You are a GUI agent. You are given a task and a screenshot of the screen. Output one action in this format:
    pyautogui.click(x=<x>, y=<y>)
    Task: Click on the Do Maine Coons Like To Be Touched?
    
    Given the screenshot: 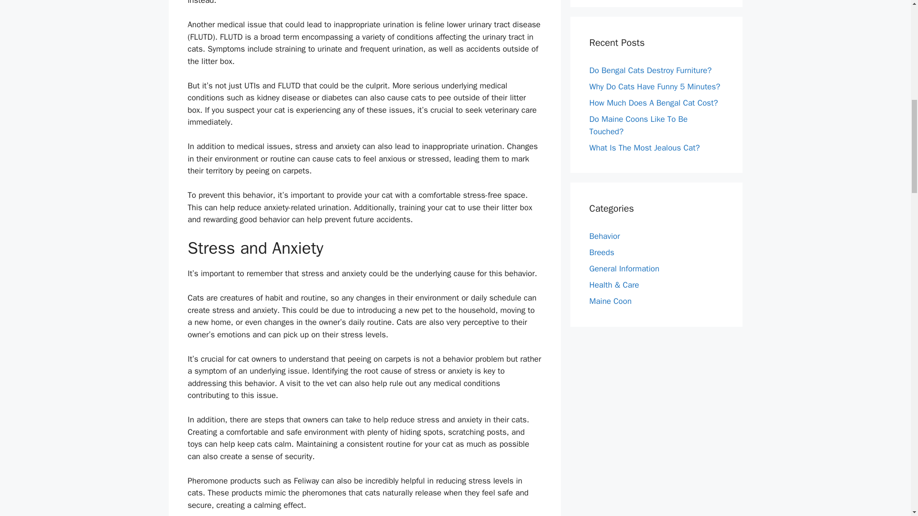 What is the action you would take?
    pyautogui.click(x=638, y=125)
    